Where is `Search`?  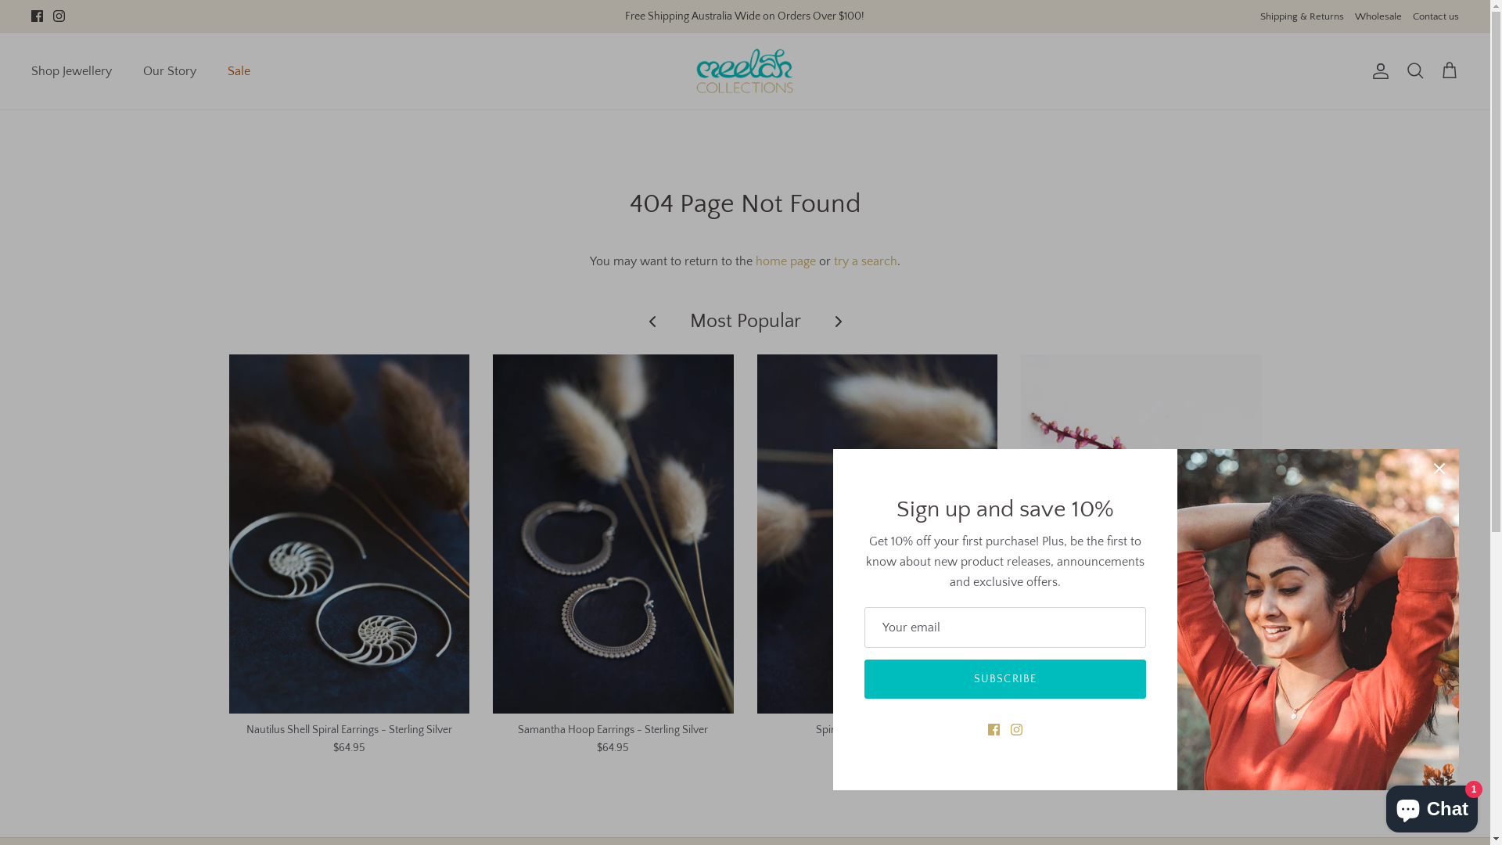 Search is located at coordinates (1415, 70).